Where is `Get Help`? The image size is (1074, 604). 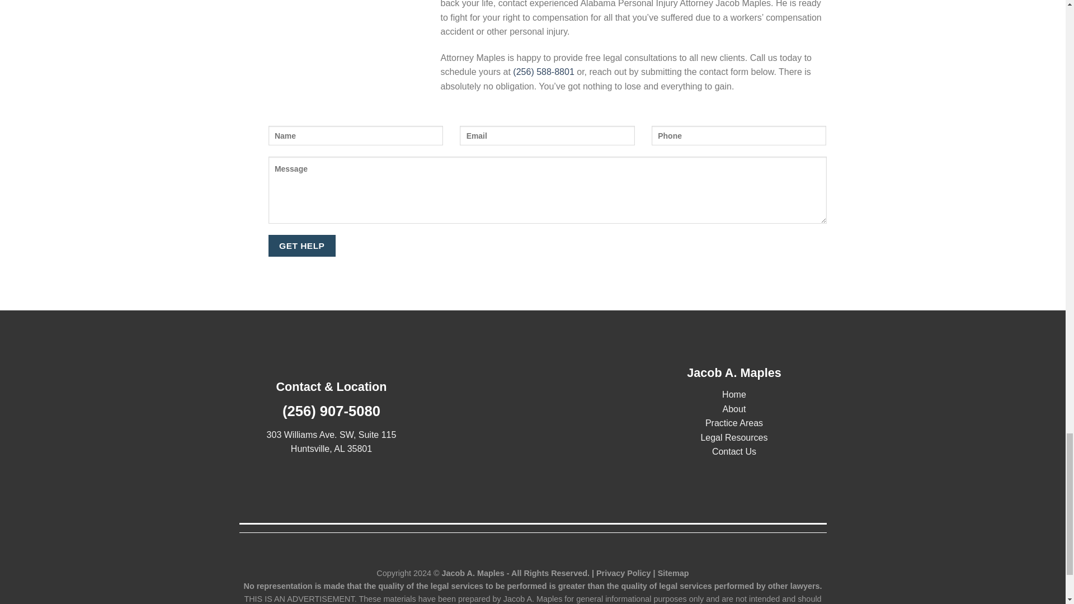
Get Help is located at coordinates (302, 246).